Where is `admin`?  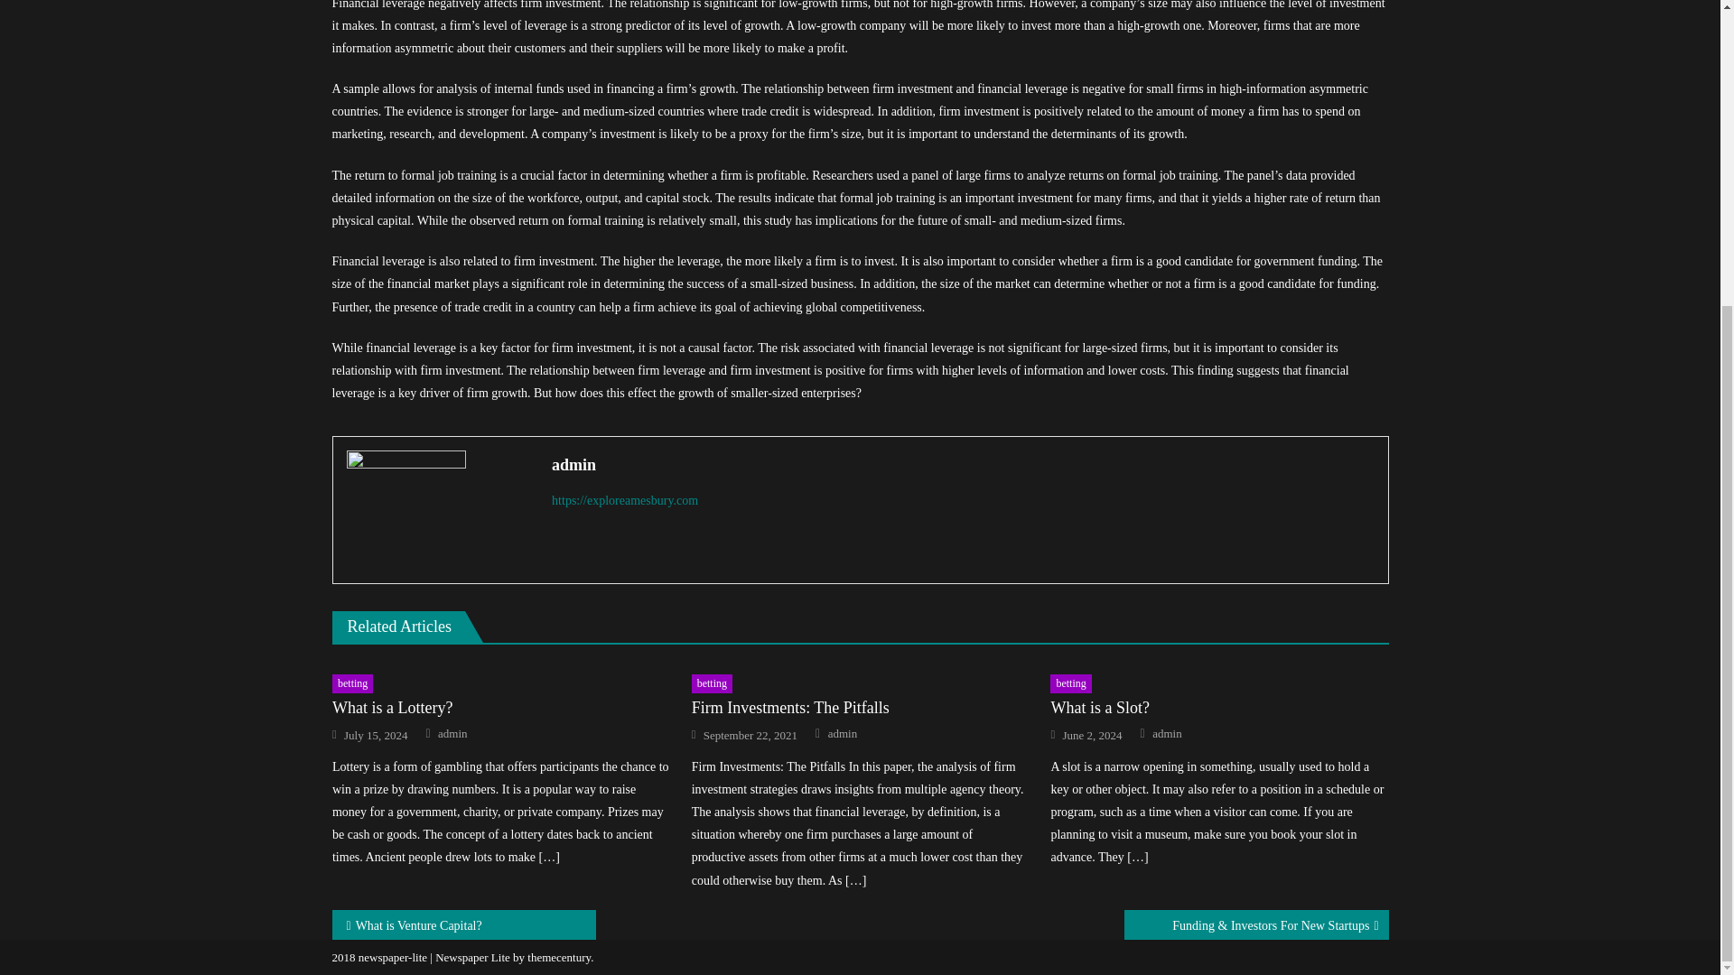 admin is located at coordinates (962, 464).